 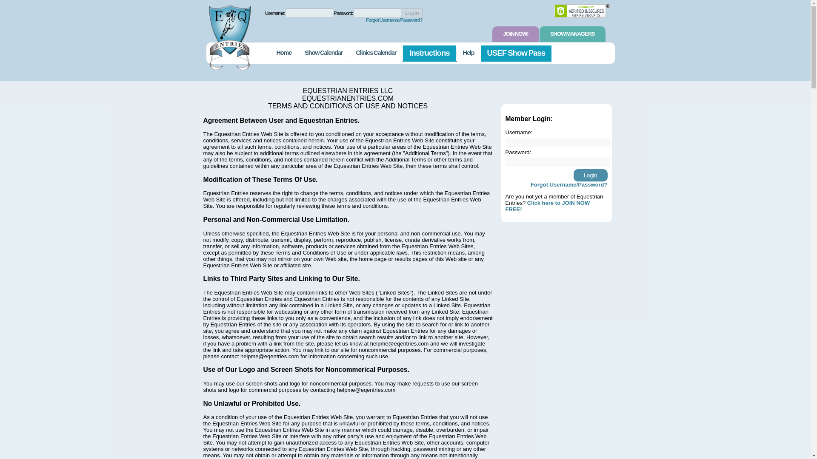 What do you see at coordinates (429, 53) in the screenshot?
I see `Instructions` at bounding box center [429, 53].